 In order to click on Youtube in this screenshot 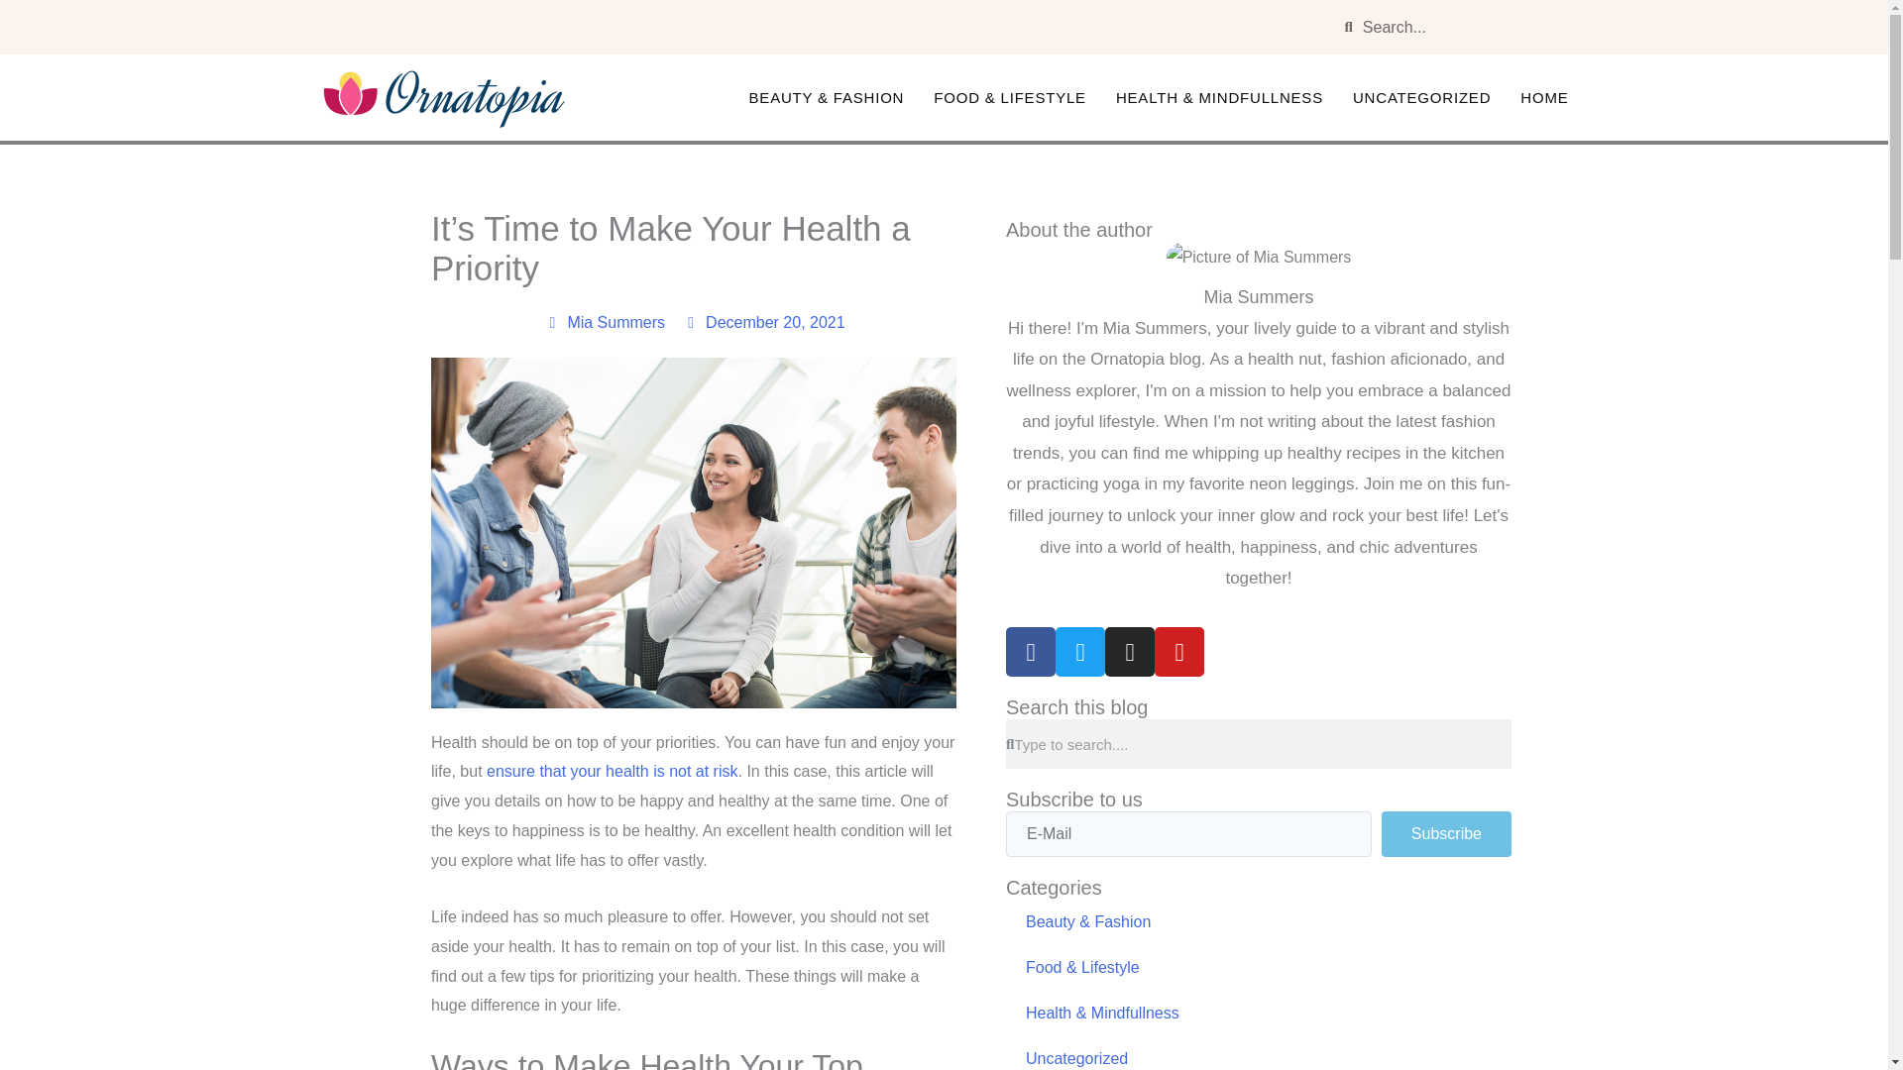, I will do `click(1179, 651)`.